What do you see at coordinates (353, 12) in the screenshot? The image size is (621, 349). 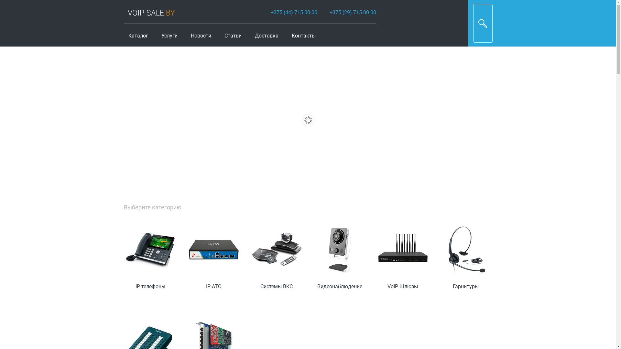 I see `+375 (29) 715-00-00` at bounding box center [353, 12].